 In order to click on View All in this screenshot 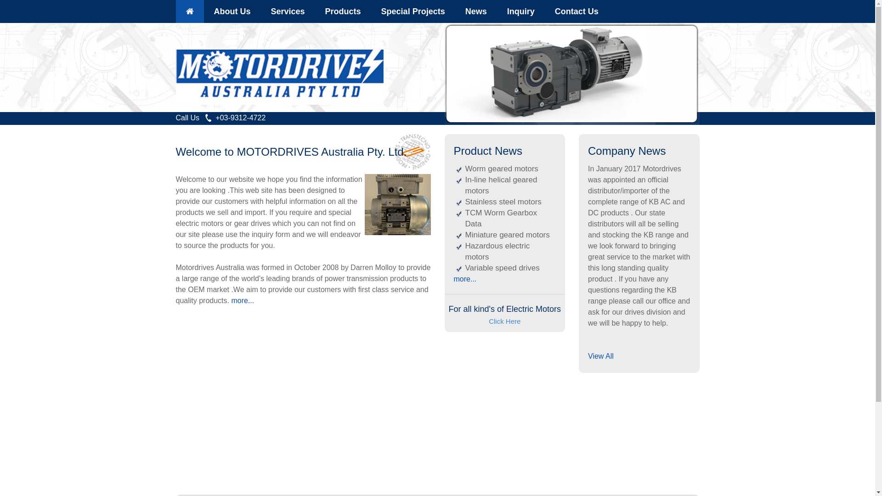, I will do `click(601, 356)`.